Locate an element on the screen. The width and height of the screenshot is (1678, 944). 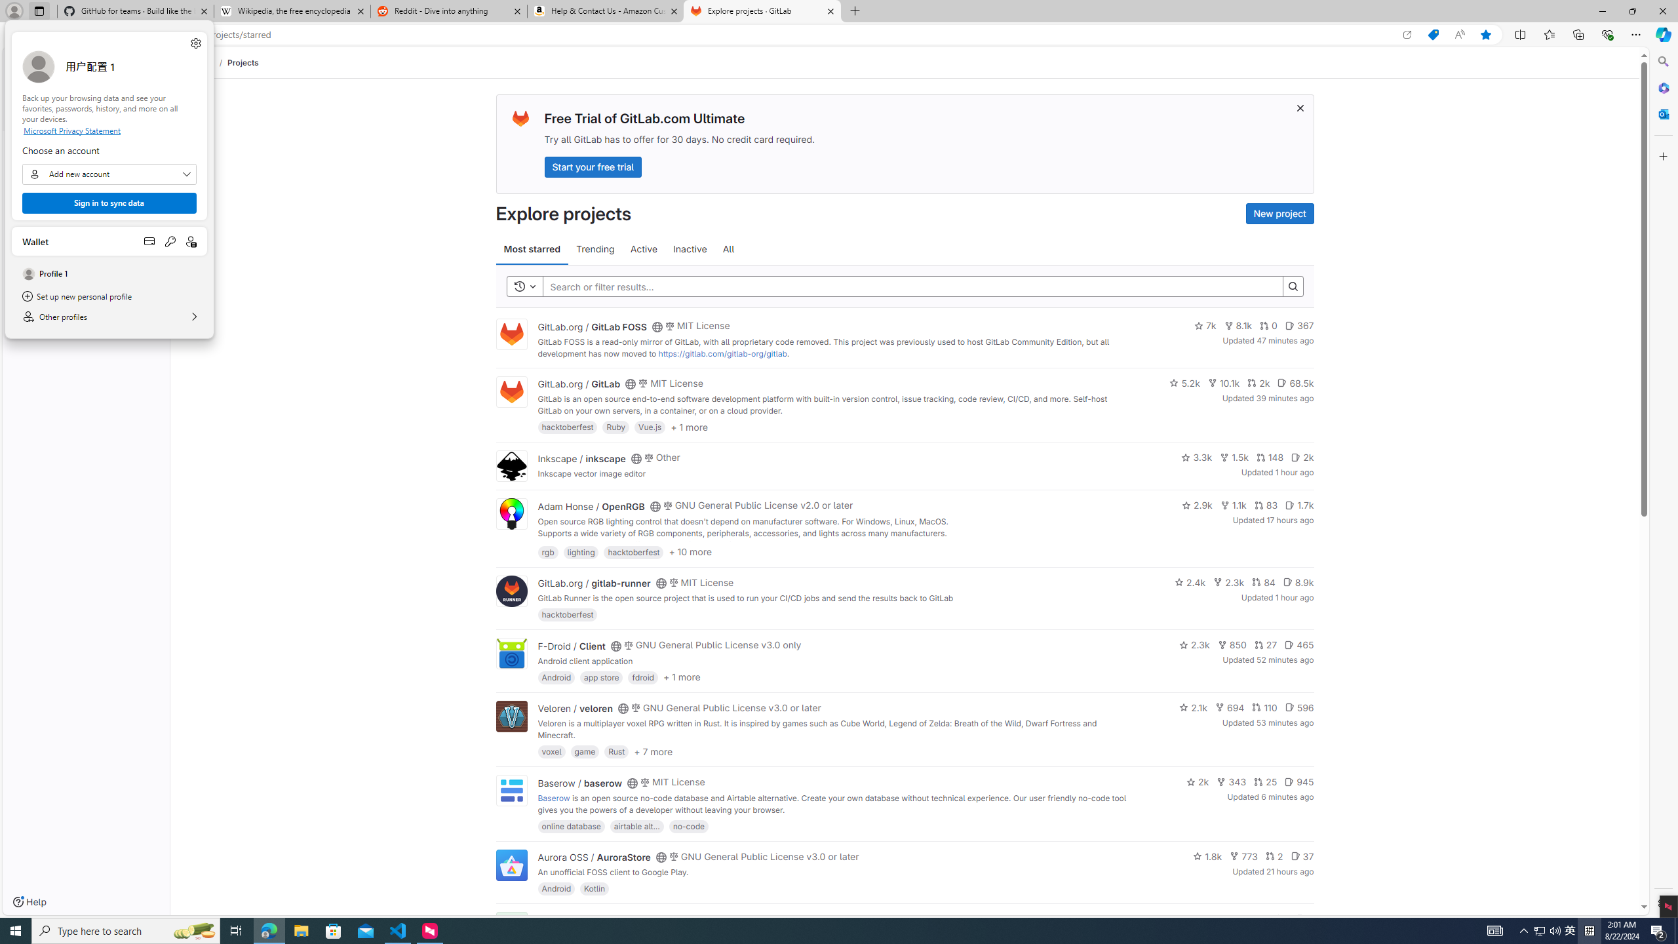
Inkscape / inkscape is located at coordinates (581, 458).